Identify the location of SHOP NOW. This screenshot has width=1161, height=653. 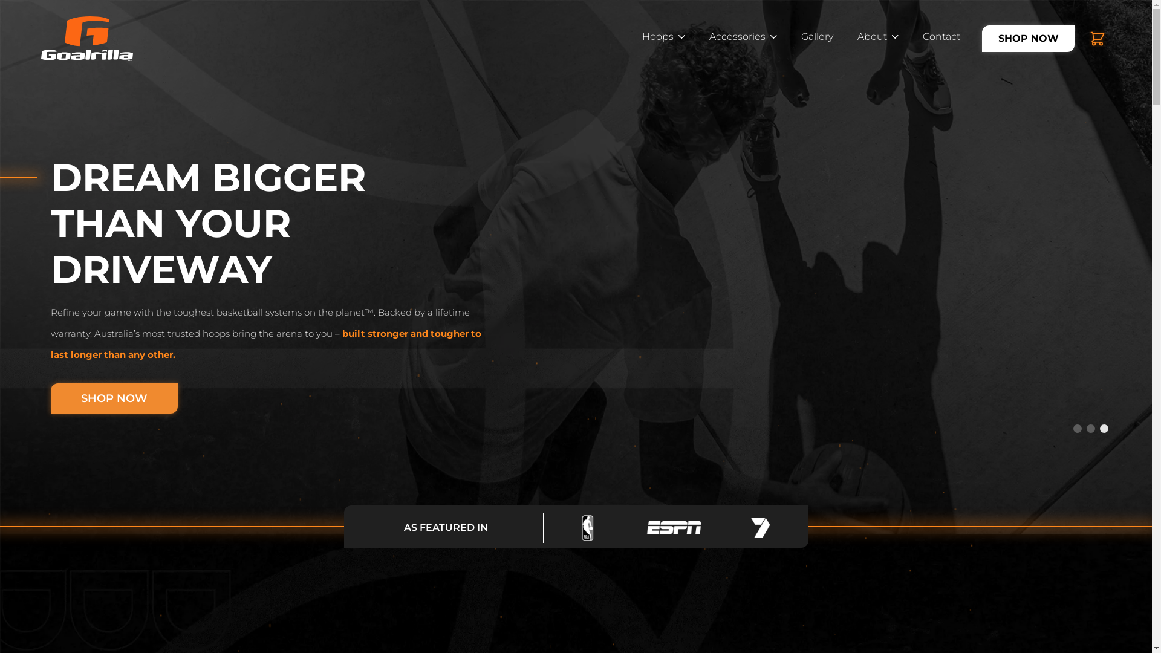
(114, 398).